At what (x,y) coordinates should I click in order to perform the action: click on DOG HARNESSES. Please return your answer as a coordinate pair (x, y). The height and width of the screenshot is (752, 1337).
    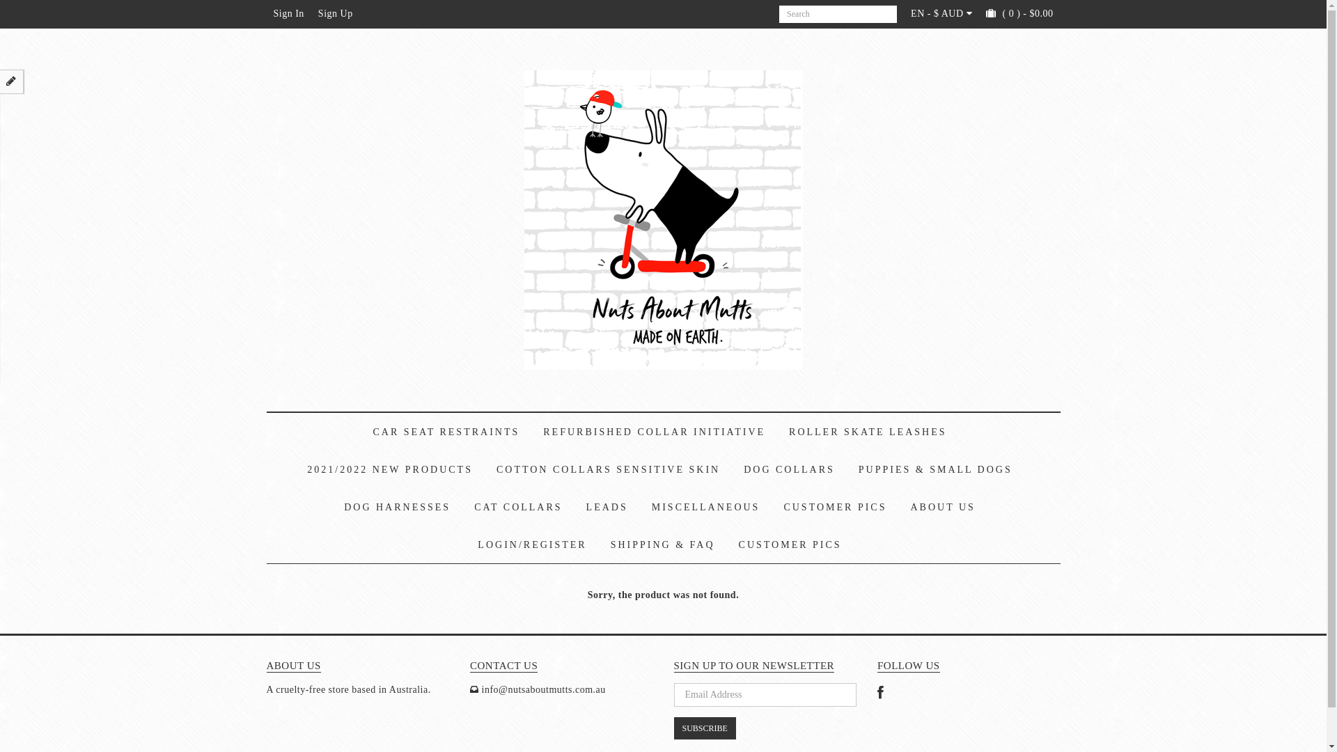
    Looking at the image, I should click on (397, 508).